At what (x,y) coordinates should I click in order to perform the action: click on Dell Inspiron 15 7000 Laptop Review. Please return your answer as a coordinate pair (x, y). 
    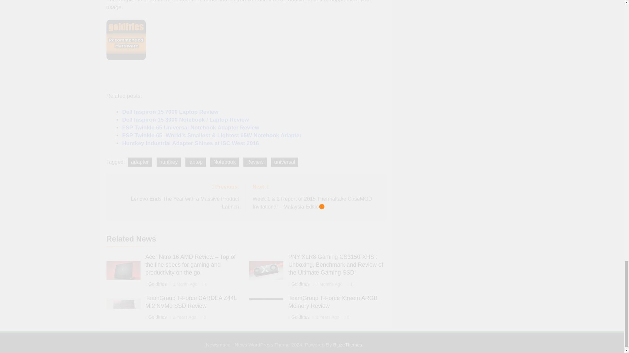
    Looking at the image, I should click on (170, 112).